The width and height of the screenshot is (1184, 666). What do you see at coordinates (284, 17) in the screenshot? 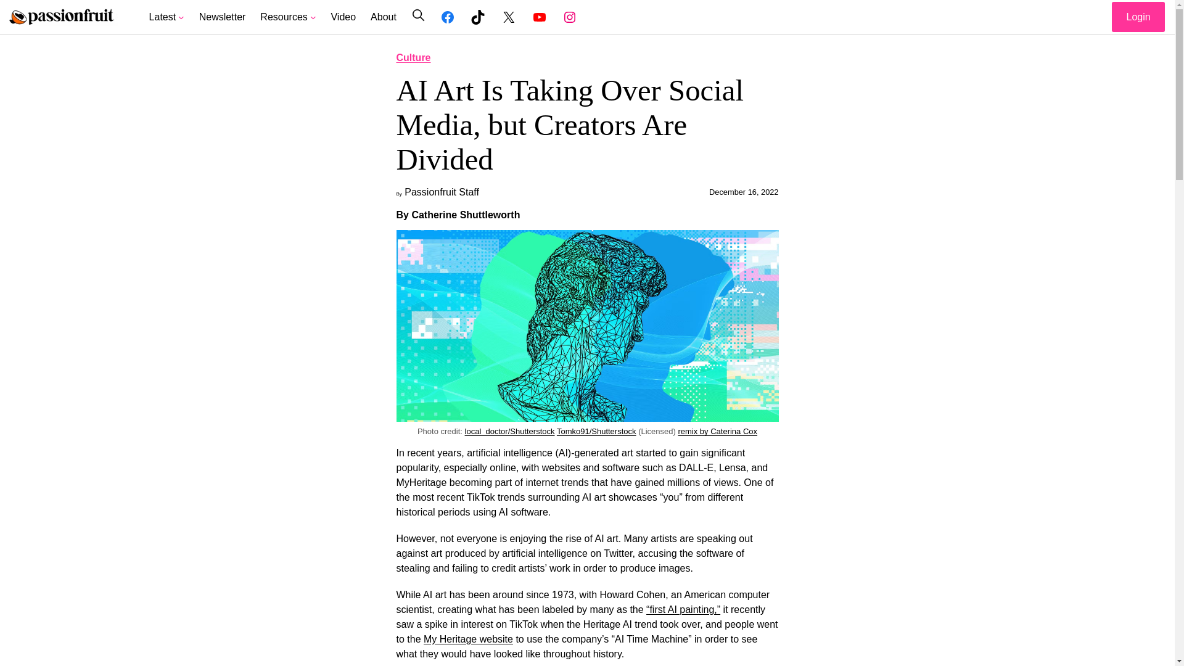
I see `Resources` at bounding box center [284, 17].